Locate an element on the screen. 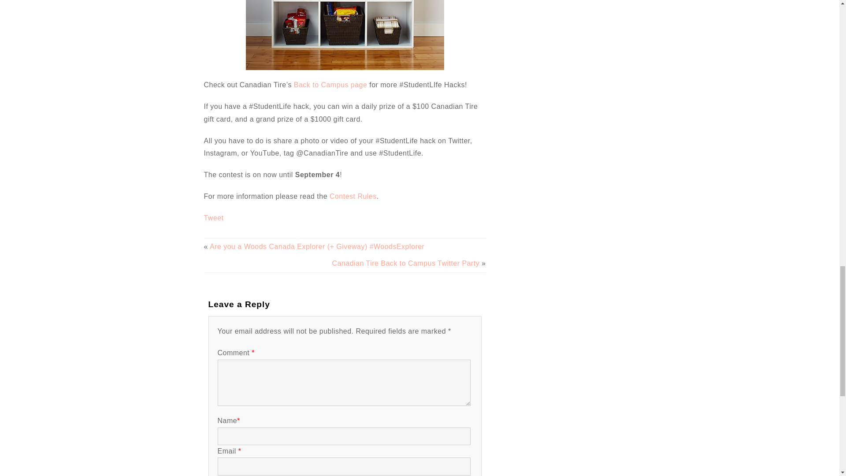  Contest Rules is located at coordinates (353, 196).